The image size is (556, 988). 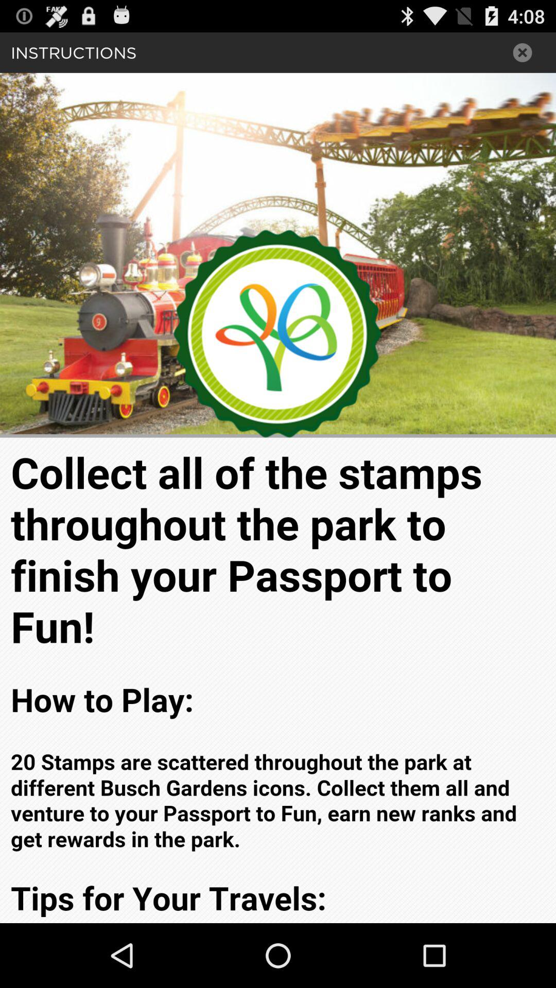 What do you see at coordinates (523, 52) in the screenshot?
I see `close page` at bounding box center [523, 52].